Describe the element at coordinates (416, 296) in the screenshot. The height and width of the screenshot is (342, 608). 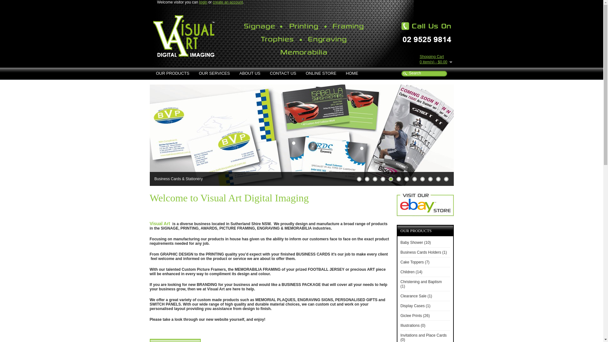
I see `Clearance Sale (1)` at that location.